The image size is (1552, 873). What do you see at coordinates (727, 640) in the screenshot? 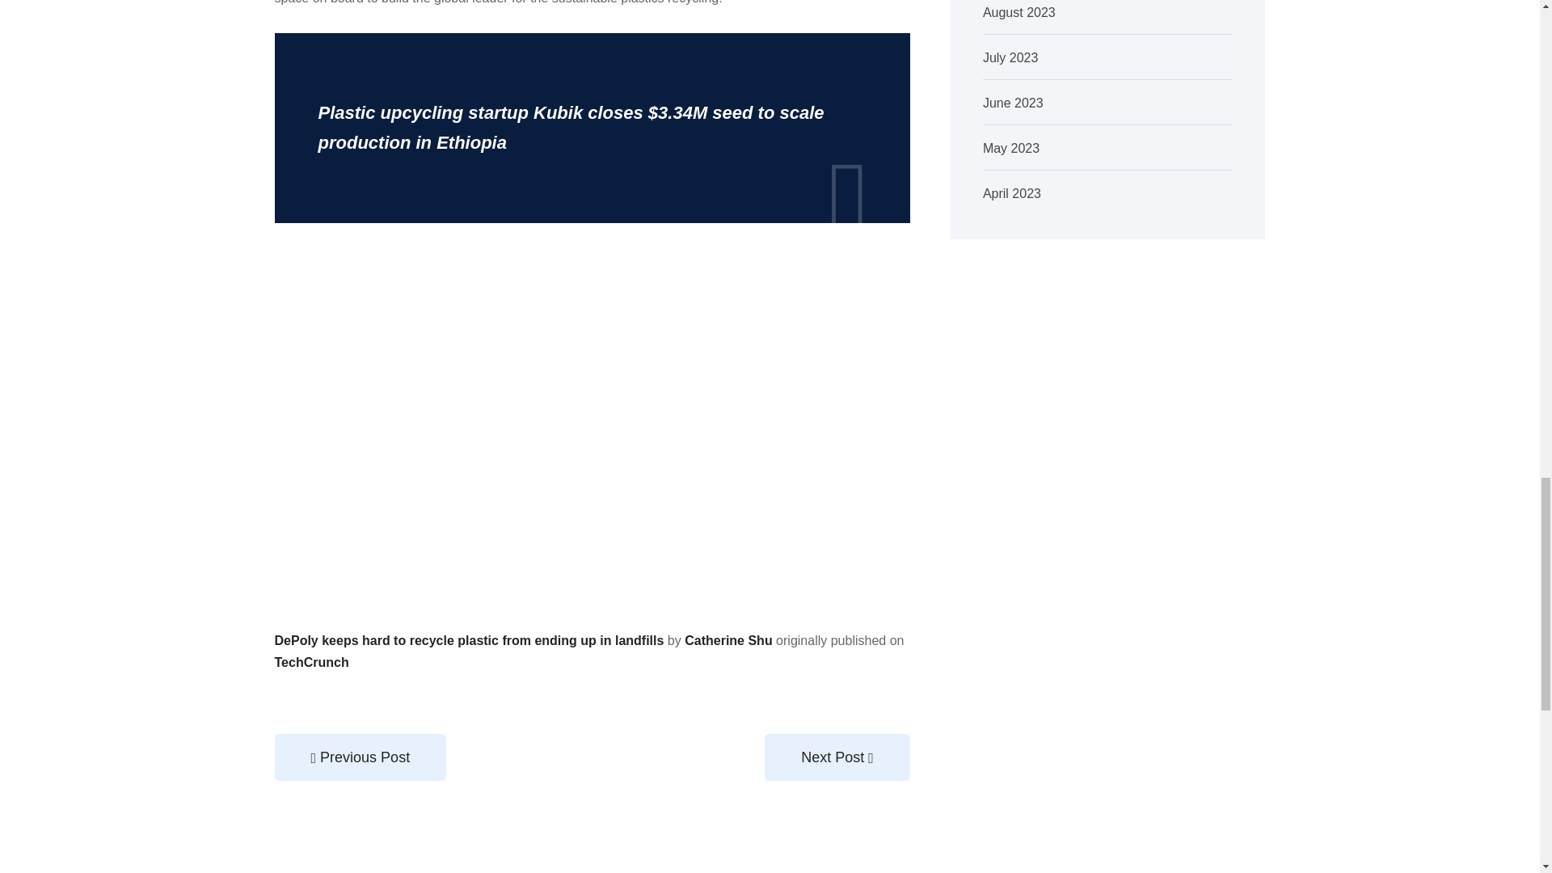
I see `Catherine Shu` at bounding box center [727, 640].